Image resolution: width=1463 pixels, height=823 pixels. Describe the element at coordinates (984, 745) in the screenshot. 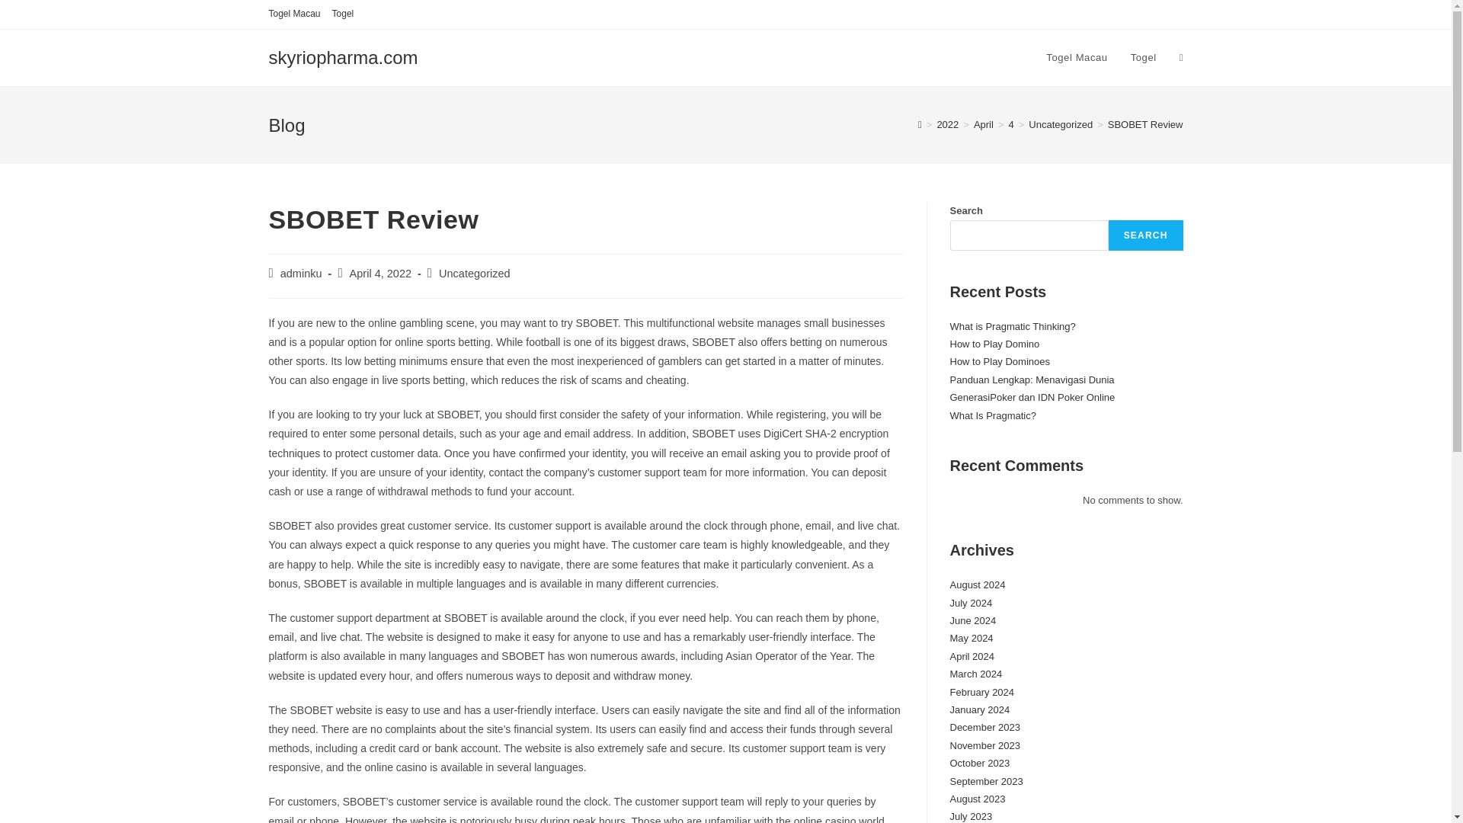

I see `November 2023` at that location.